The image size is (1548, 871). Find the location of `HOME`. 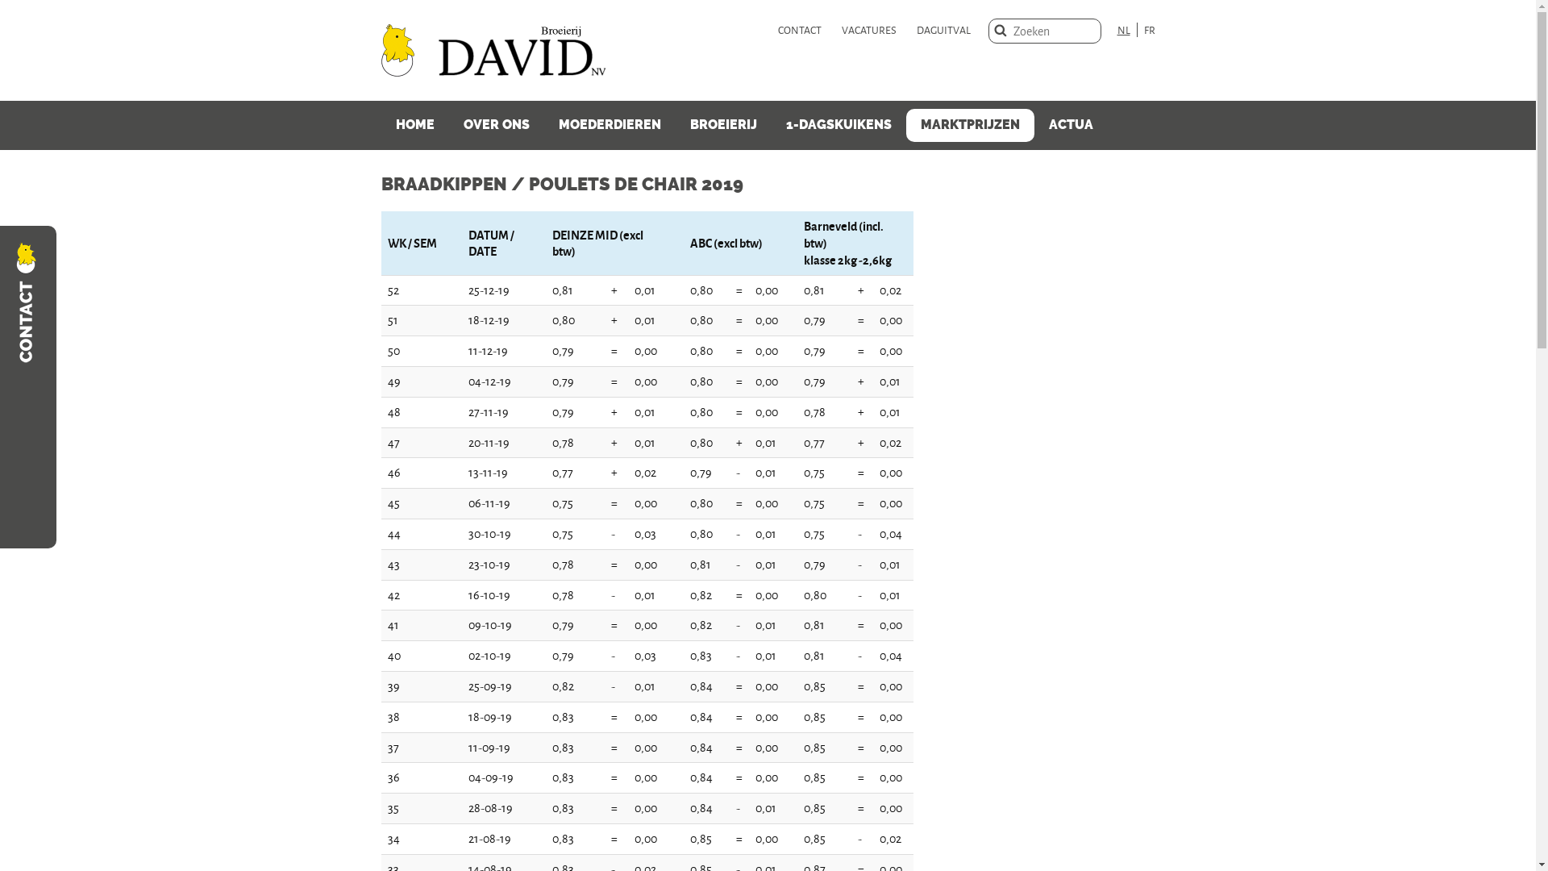

HOME is located at coordinates (414, 126).